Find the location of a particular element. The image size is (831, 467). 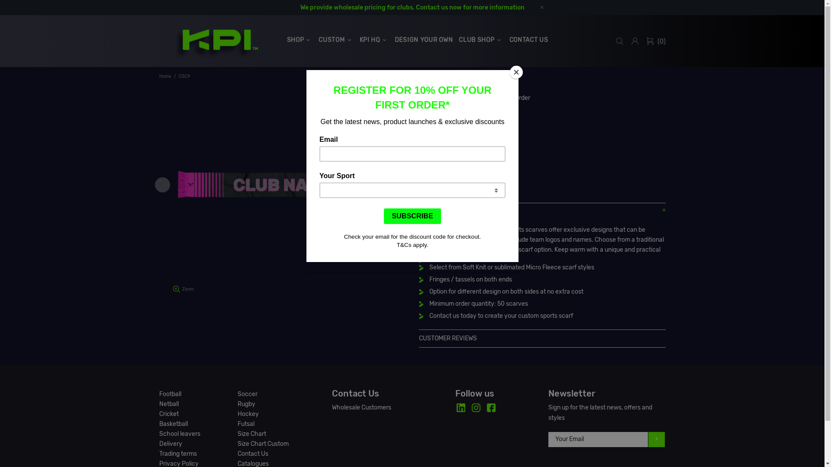

> is located at coordinates (657, 439).